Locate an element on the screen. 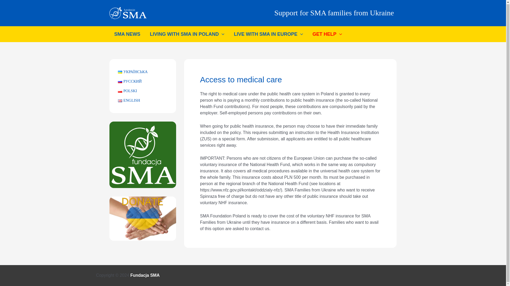 Image resolution: width=510 pixels, height=286 pixels. LIVE WITH SMA IN EUROPE is located at coordinates (268, 34).